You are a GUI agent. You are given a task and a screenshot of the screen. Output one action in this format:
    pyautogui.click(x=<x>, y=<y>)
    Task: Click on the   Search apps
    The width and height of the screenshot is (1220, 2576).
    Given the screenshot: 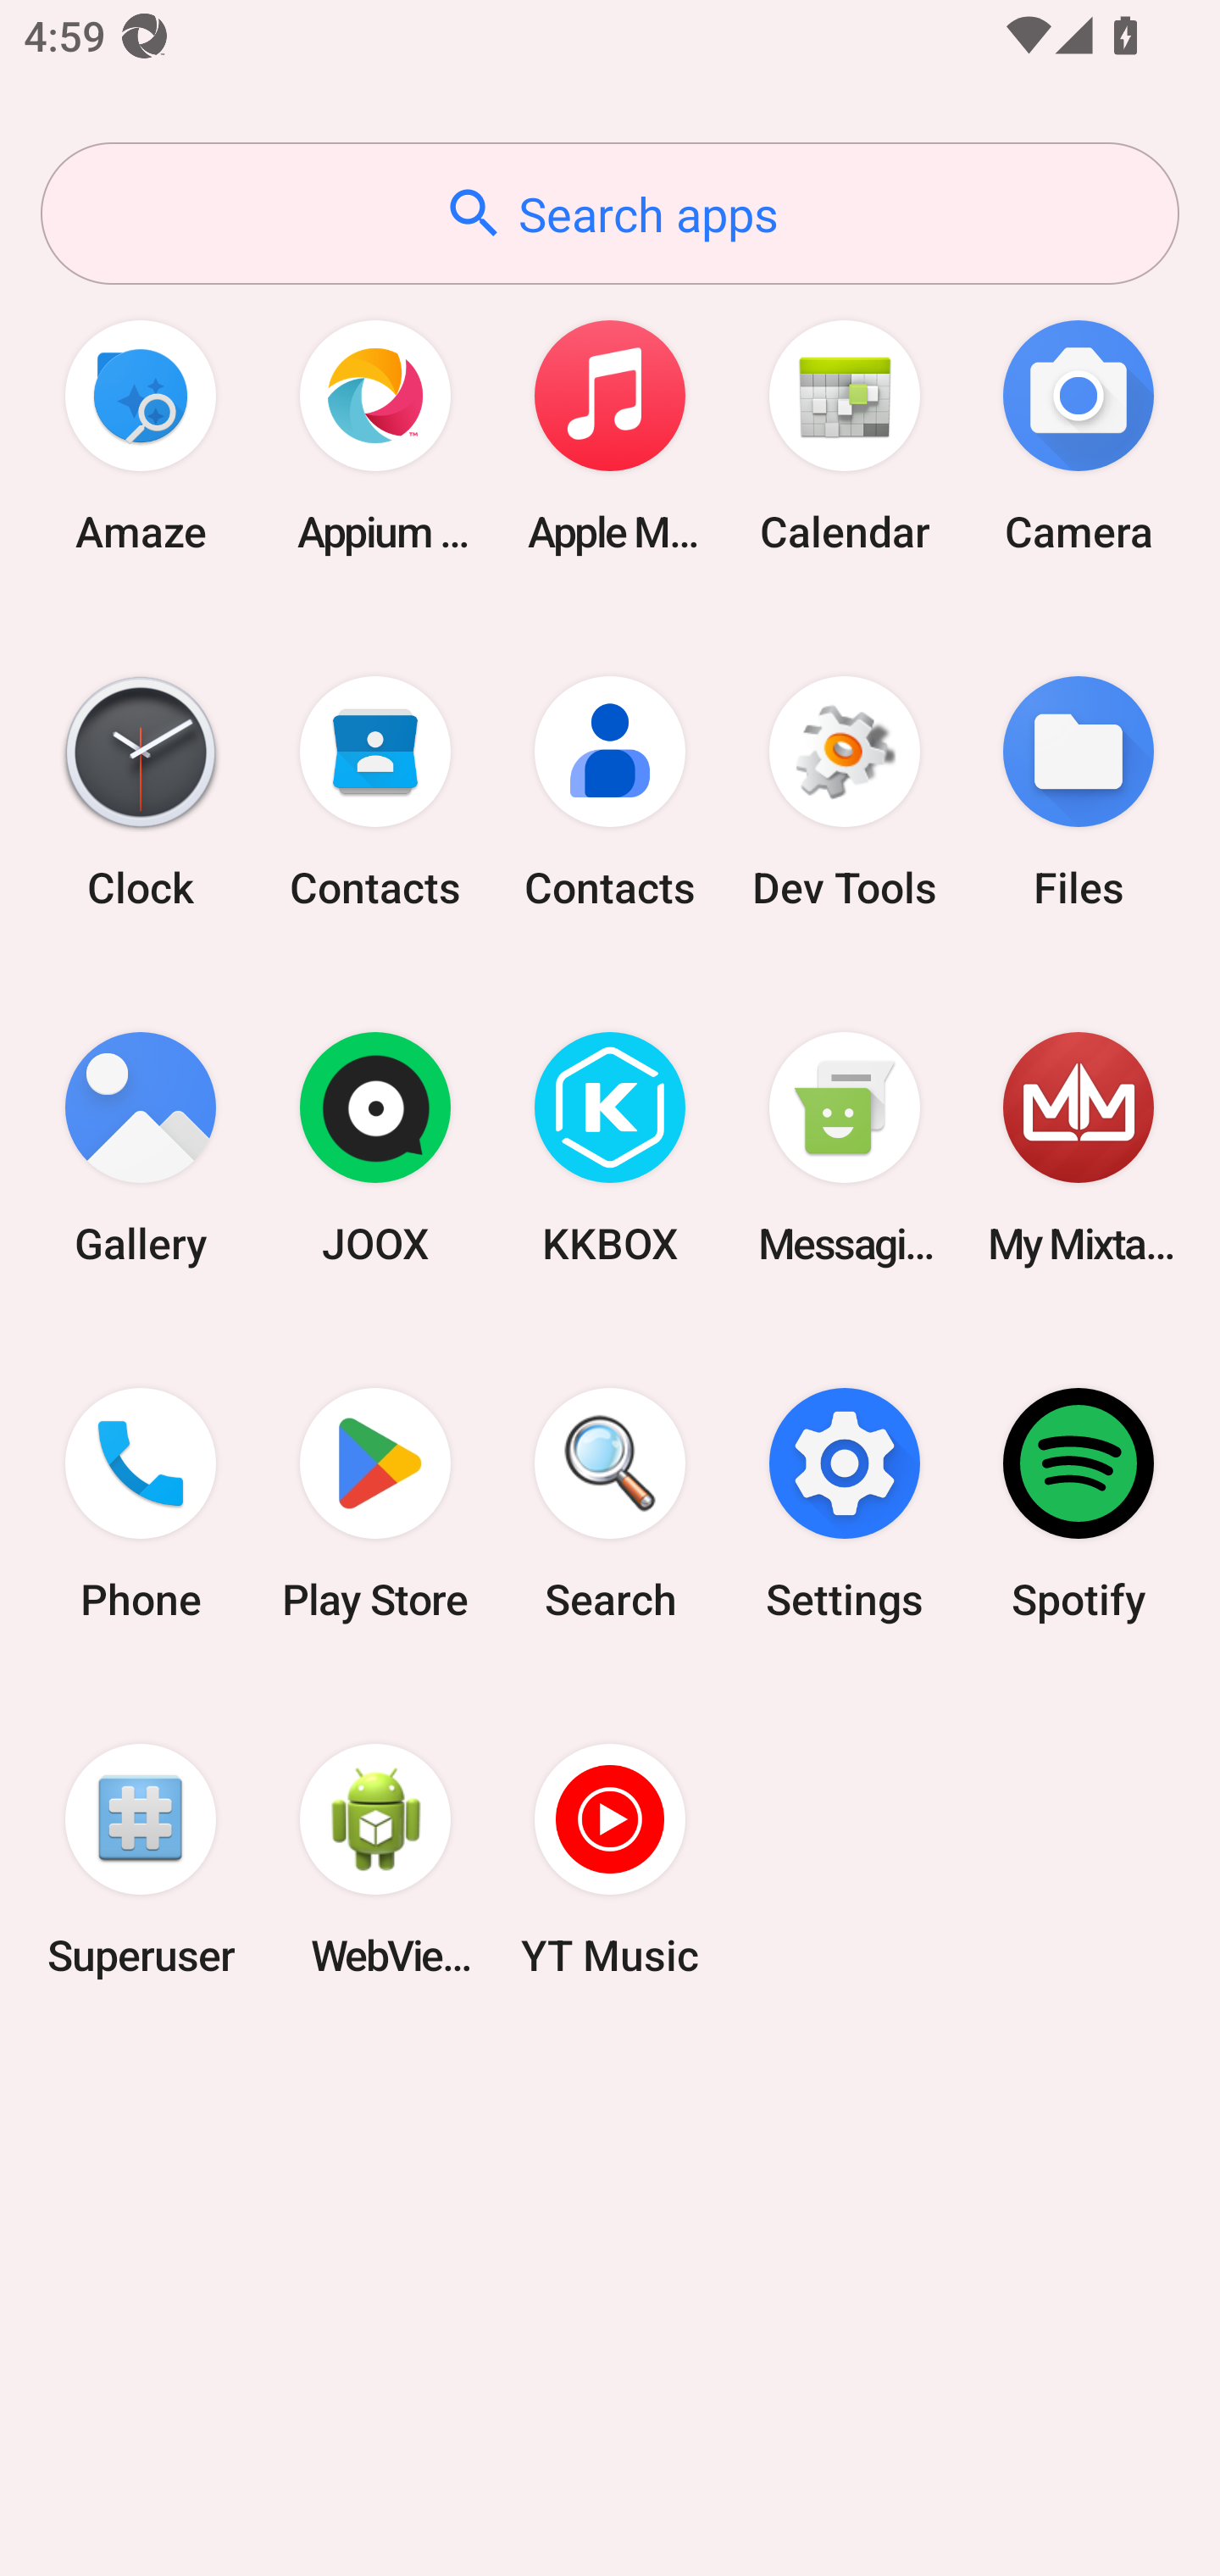 What is the action you would take?
    pyautogui.click(x=610, y=214)
    